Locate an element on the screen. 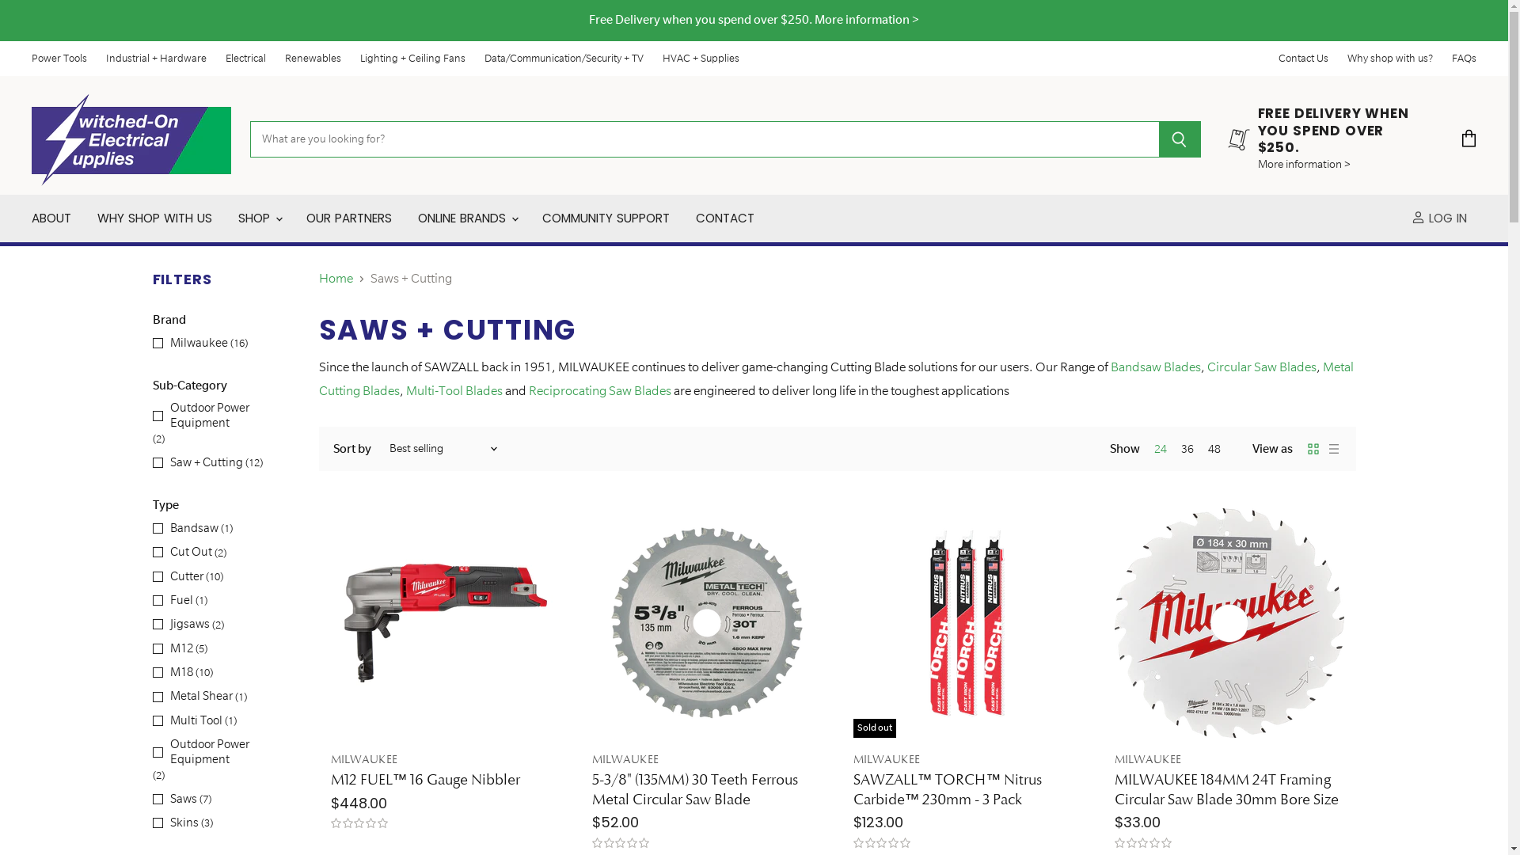 This screenshot has width=1520, height=855. Electrical is located at coordinates (245, 59).